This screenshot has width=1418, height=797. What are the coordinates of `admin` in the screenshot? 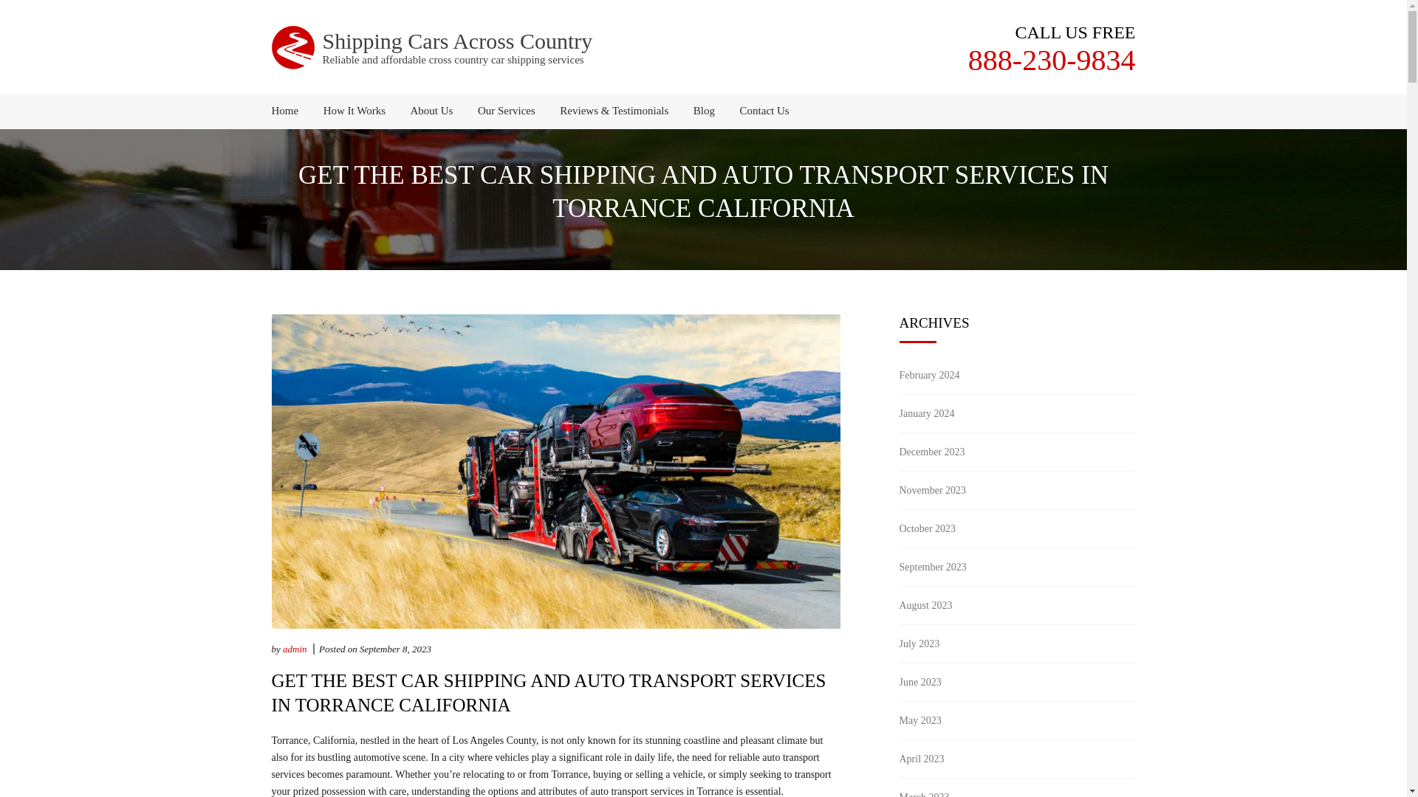 It's located at (295, 648).